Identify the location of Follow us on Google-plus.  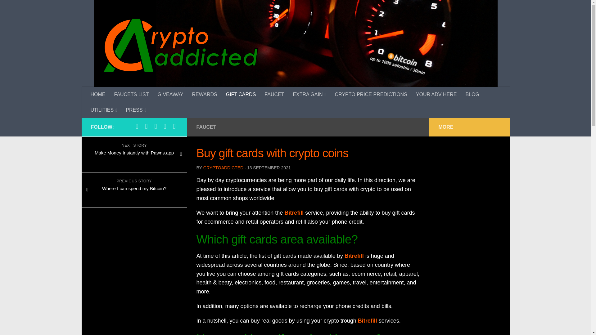
(165, 127).